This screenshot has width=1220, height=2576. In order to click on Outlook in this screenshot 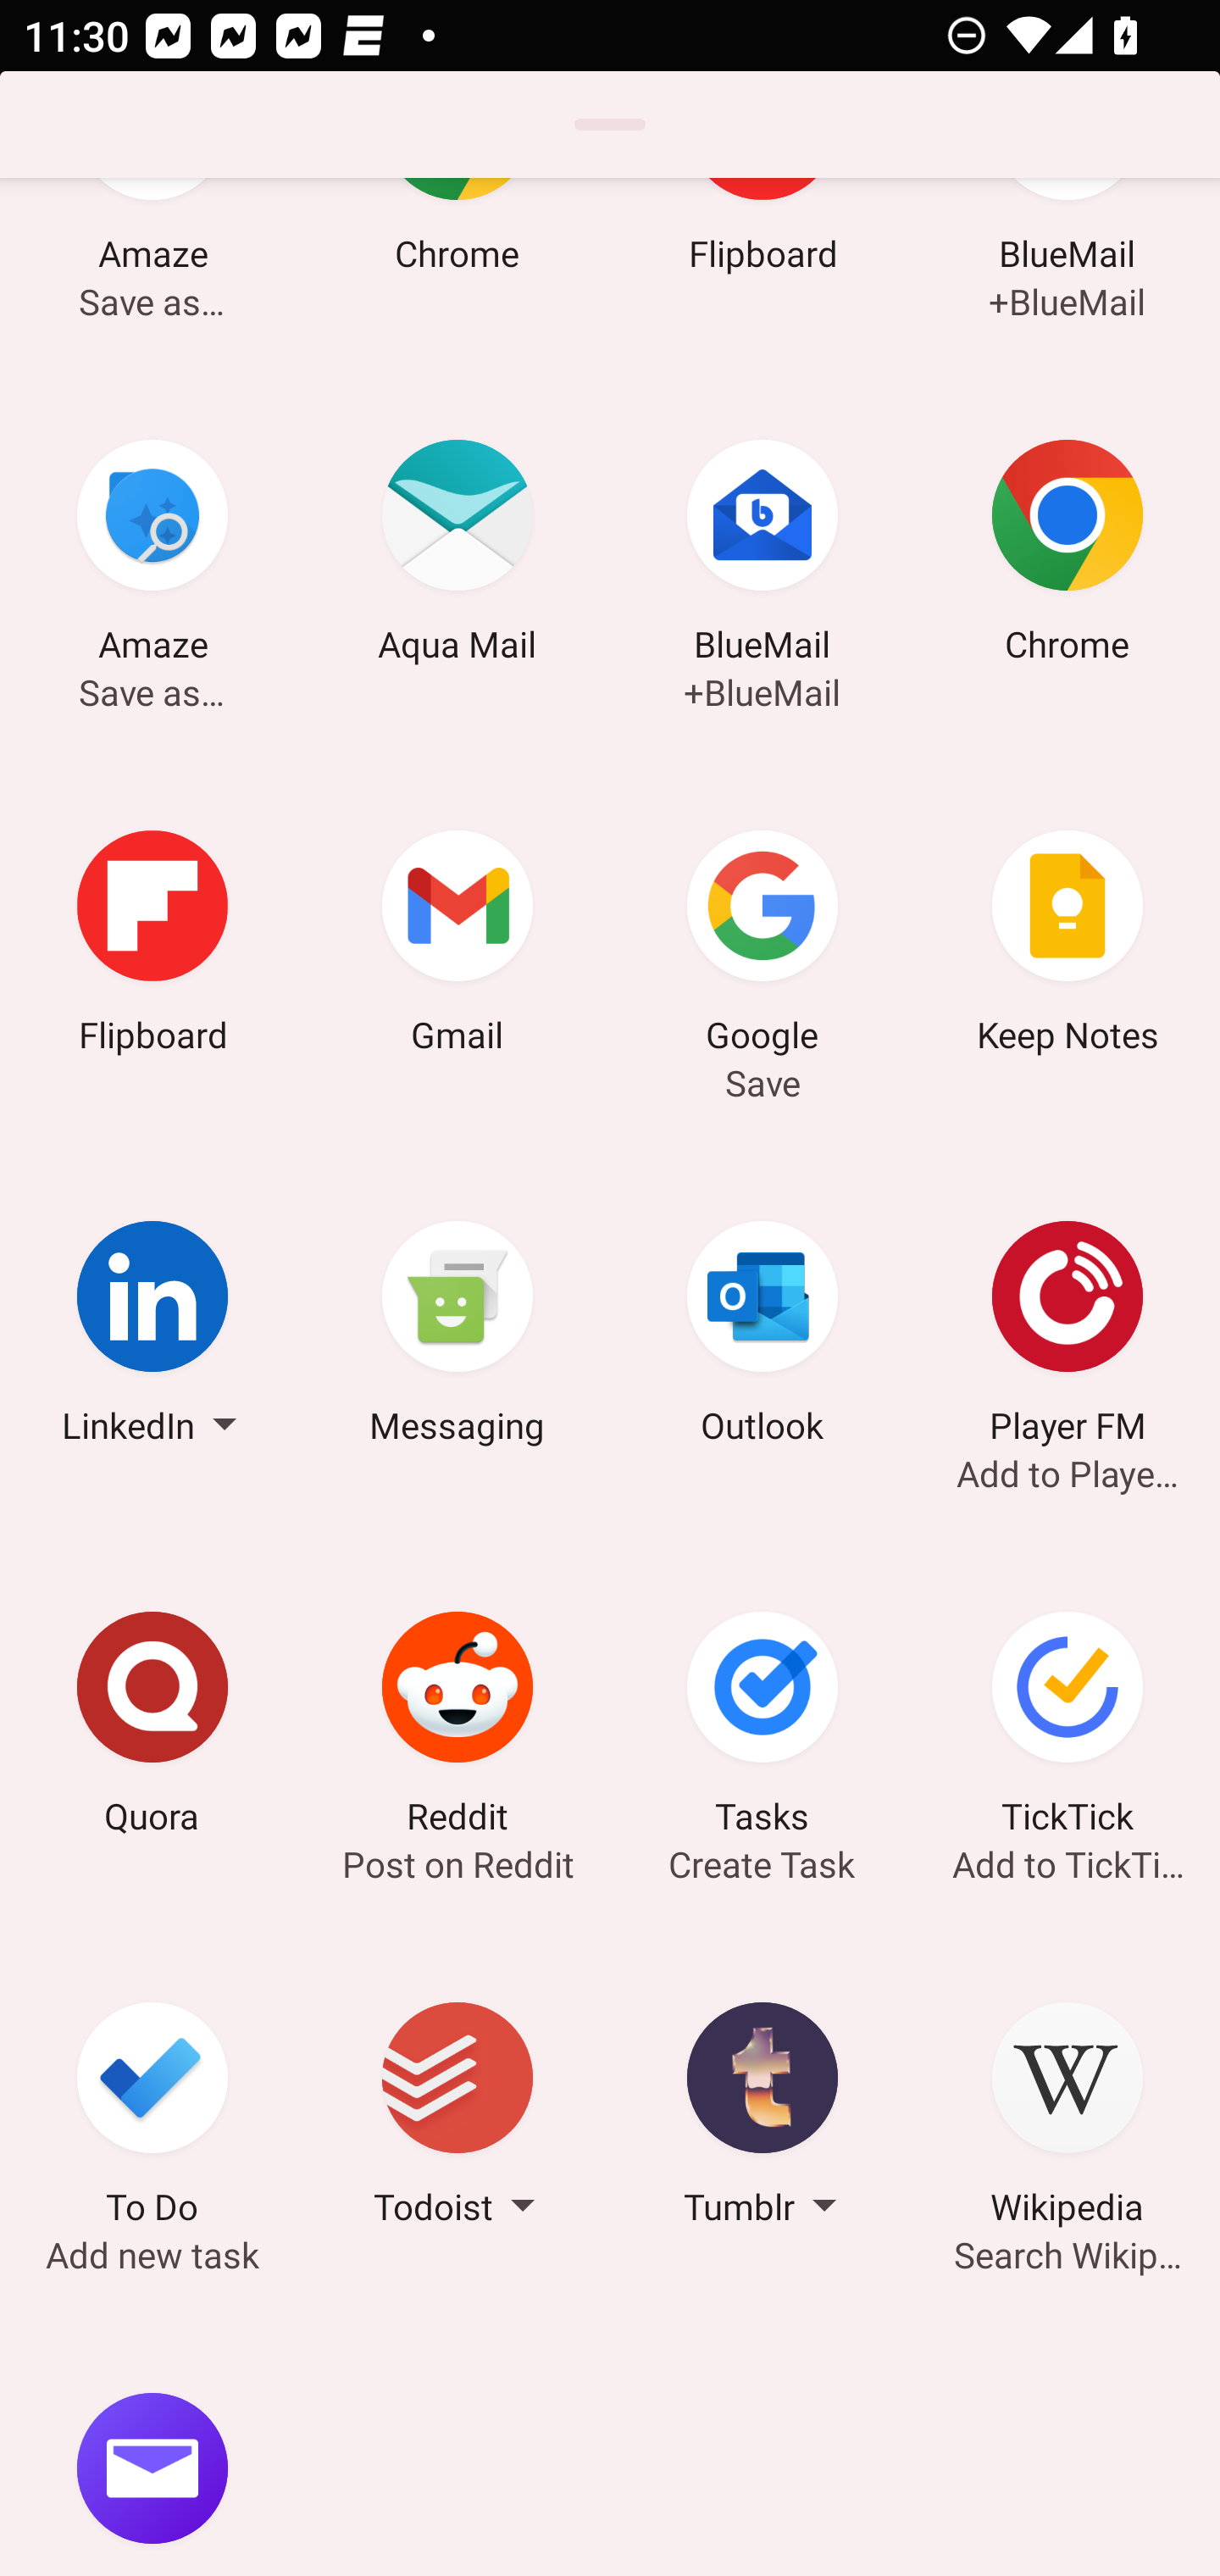, I will do `click(762, 1336)`.